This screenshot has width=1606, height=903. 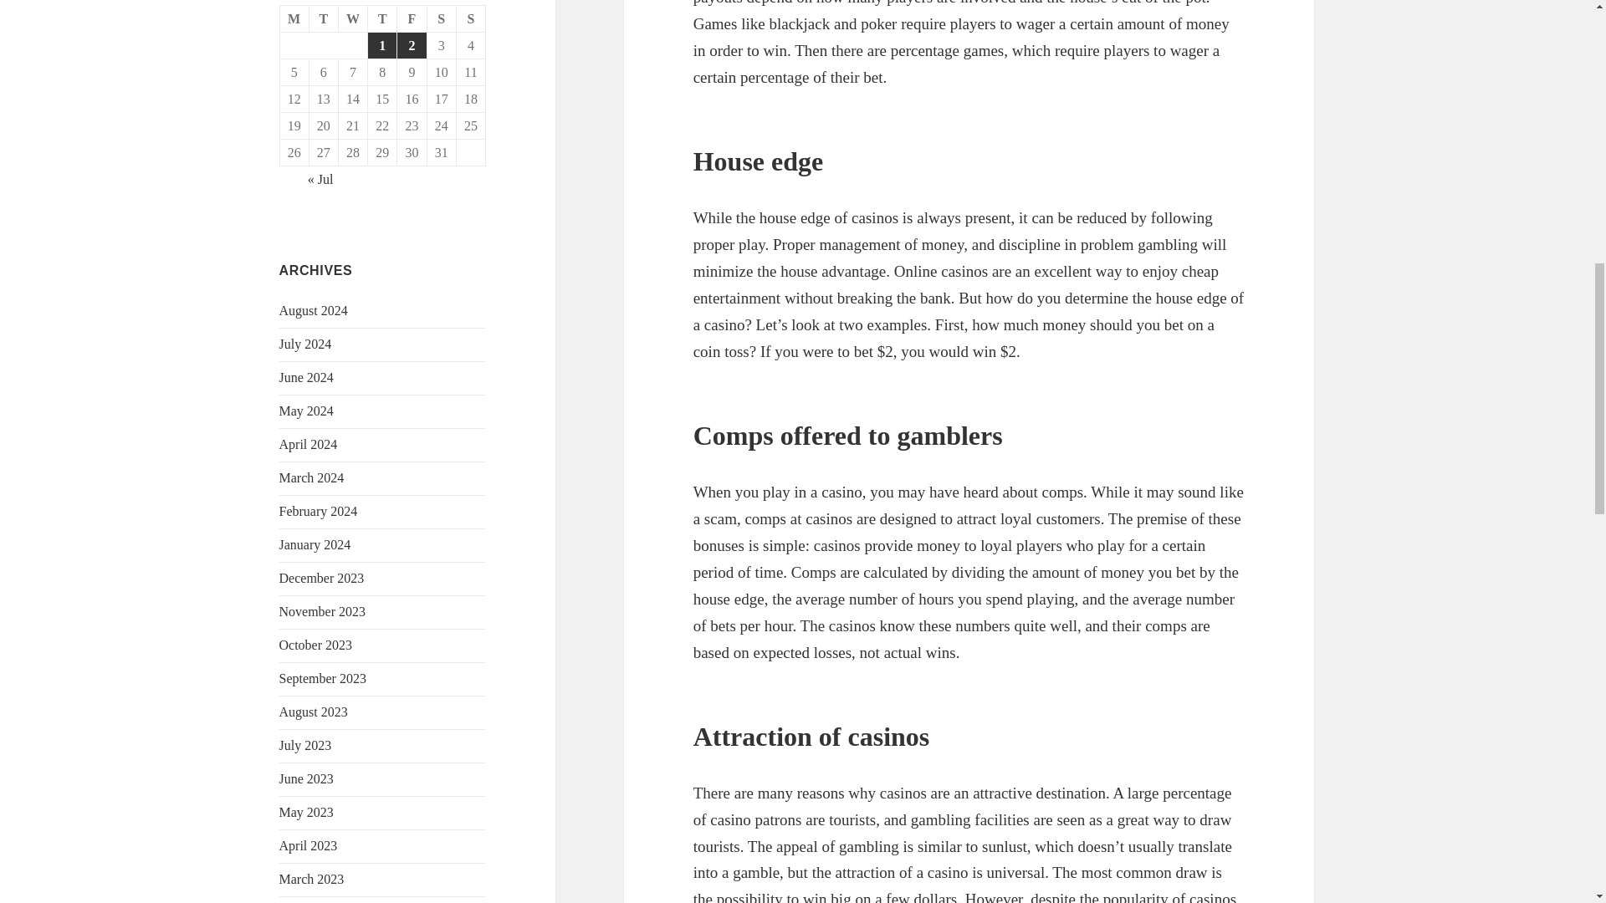 What do you see at coordinates (353, 18) in the screenshot?
I see `Wednesday` at bounding box center [353, 18].